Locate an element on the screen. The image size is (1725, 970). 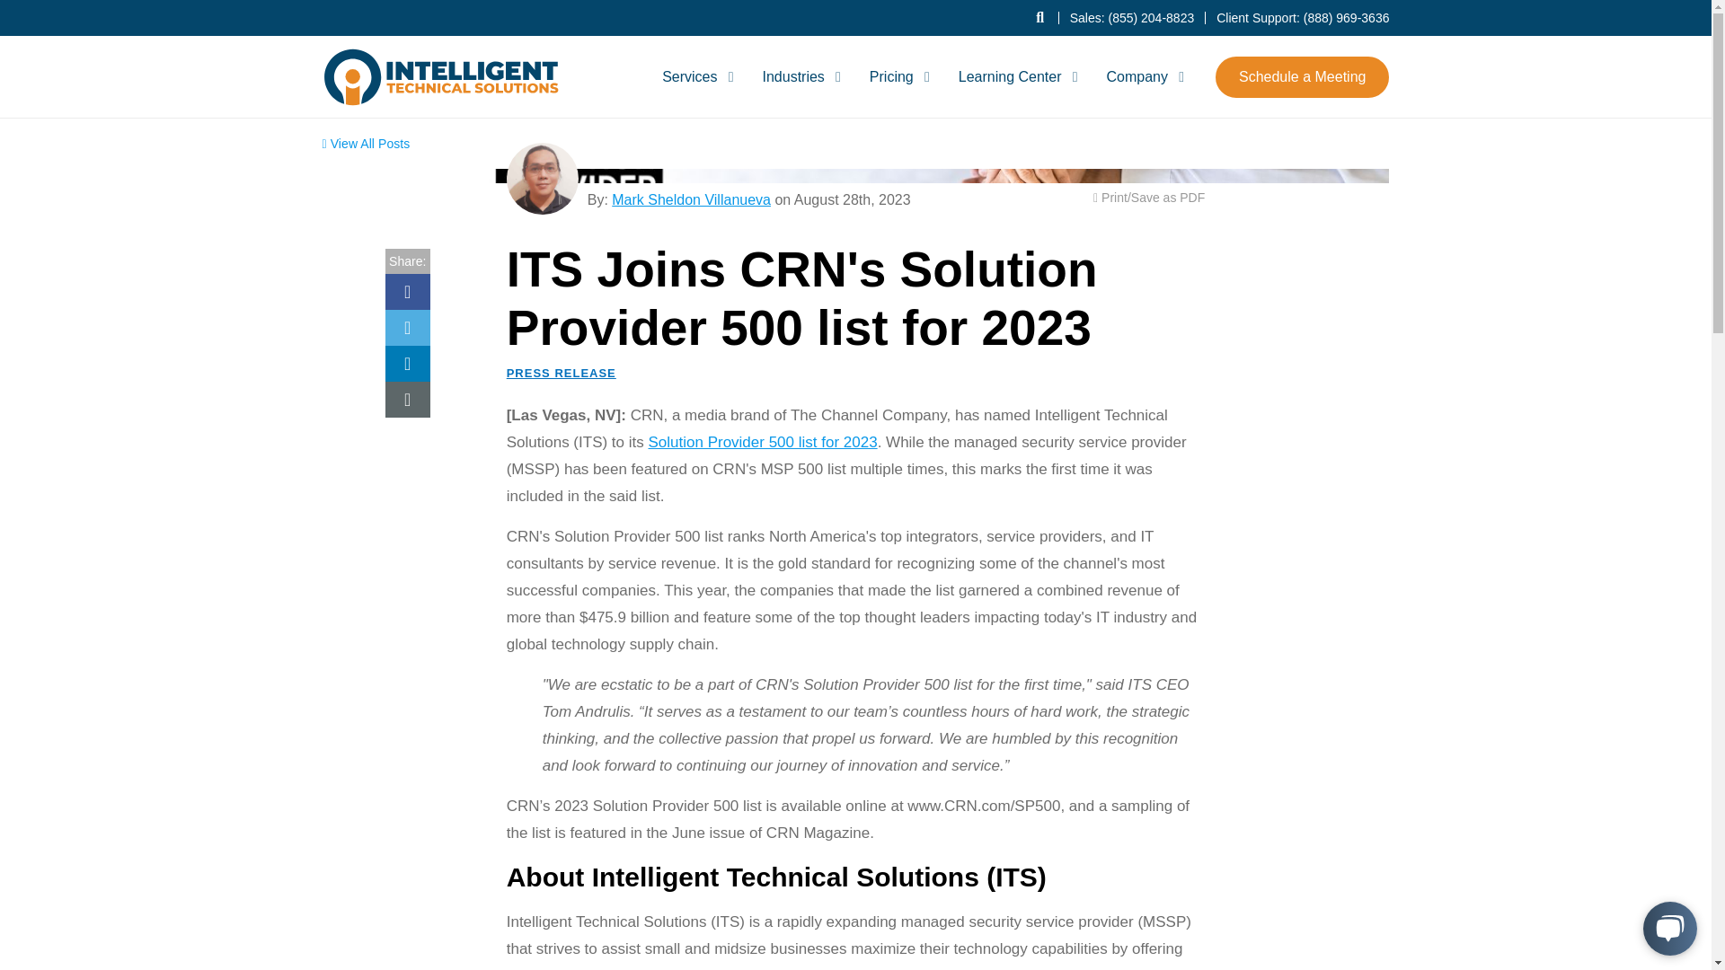
Share on Linkedin is located at coordinates (407, 363).